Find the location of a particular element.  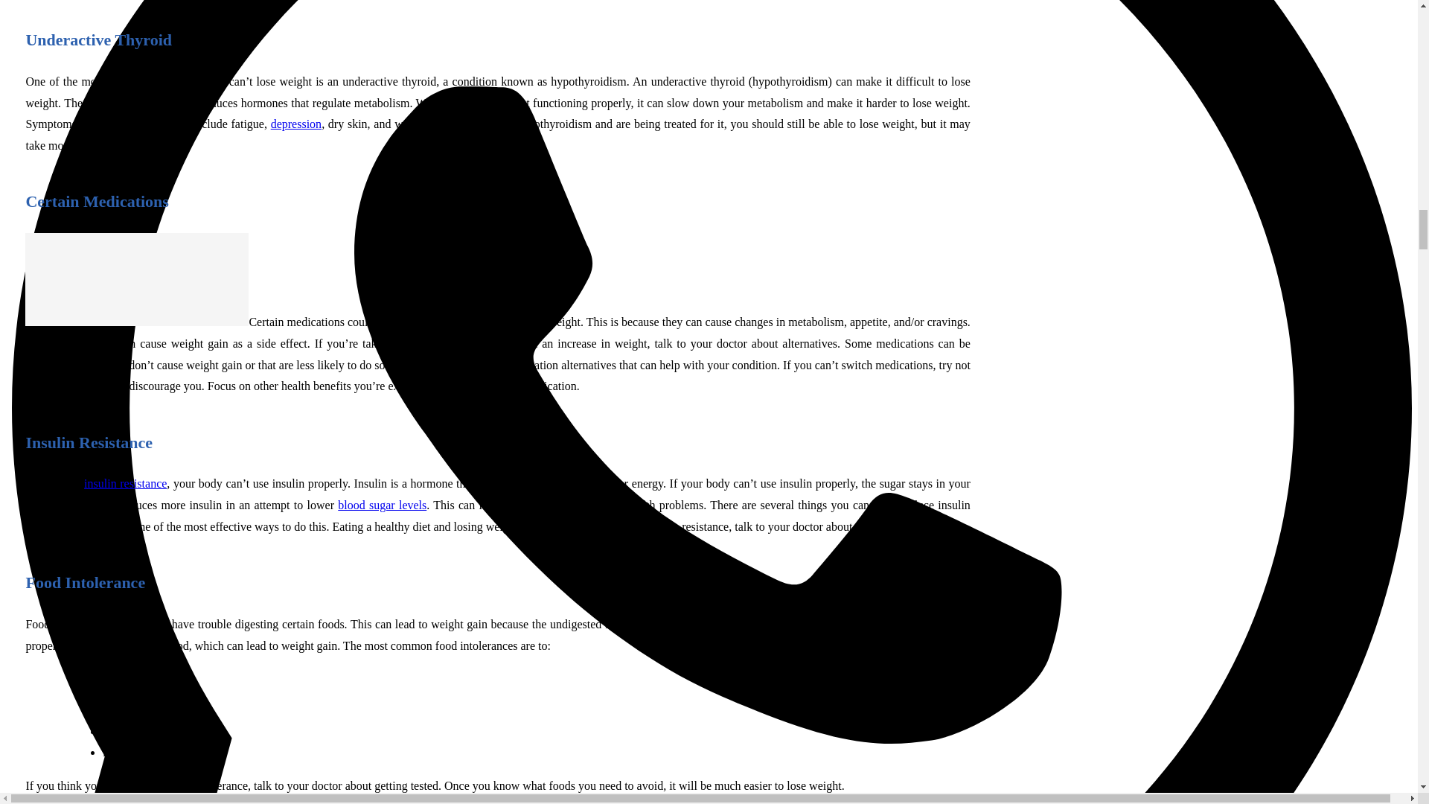

depression is located at coordinates (296, 124).